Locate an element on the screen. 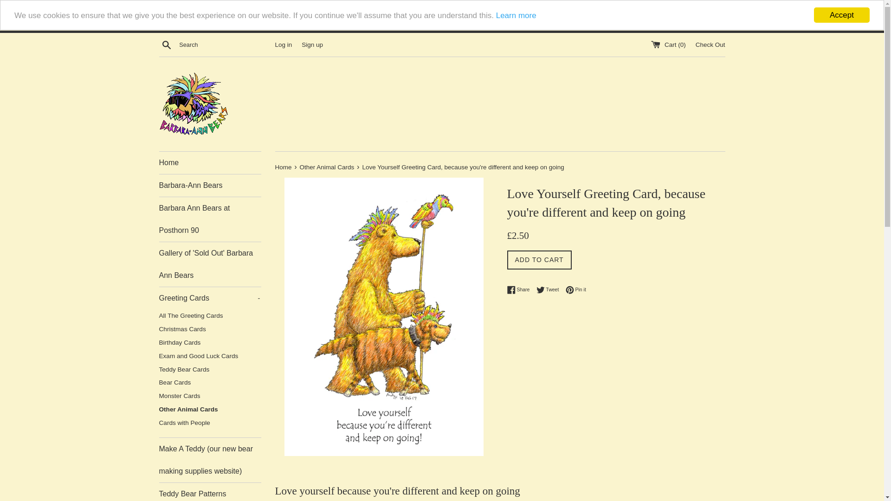 The height and width of the screenshot is (501, 891). Teddy Bear Cards is located at coordinates (210, 370).